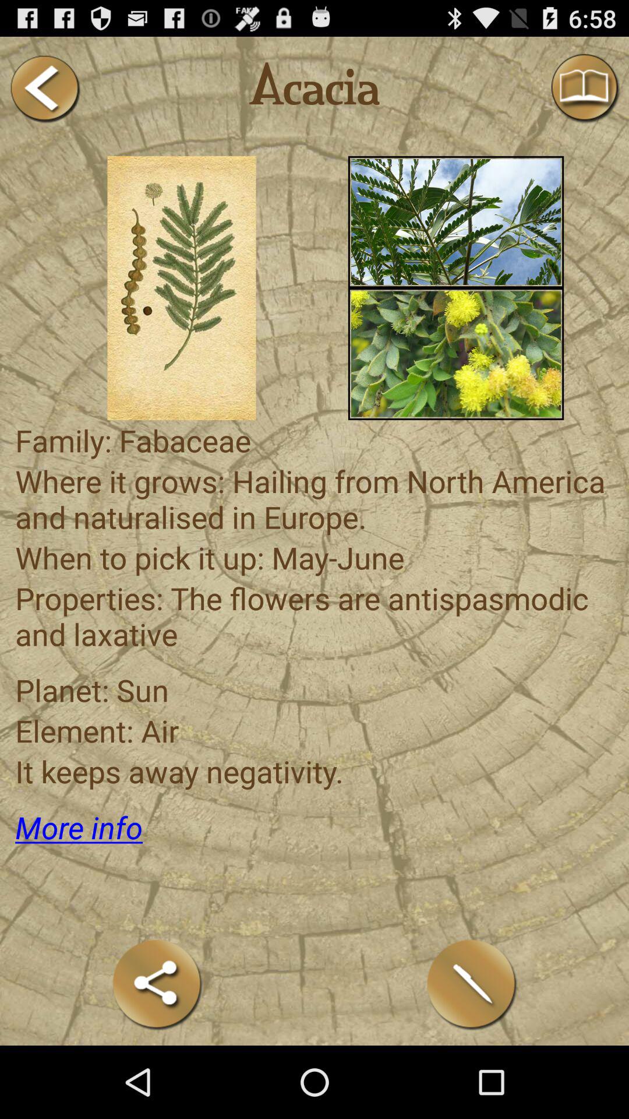 This screenshot has width=629, height=1119. What do you see at coordinates (182, 288) in the screenshot?
I see `picker` at bounding box center [182, 288].